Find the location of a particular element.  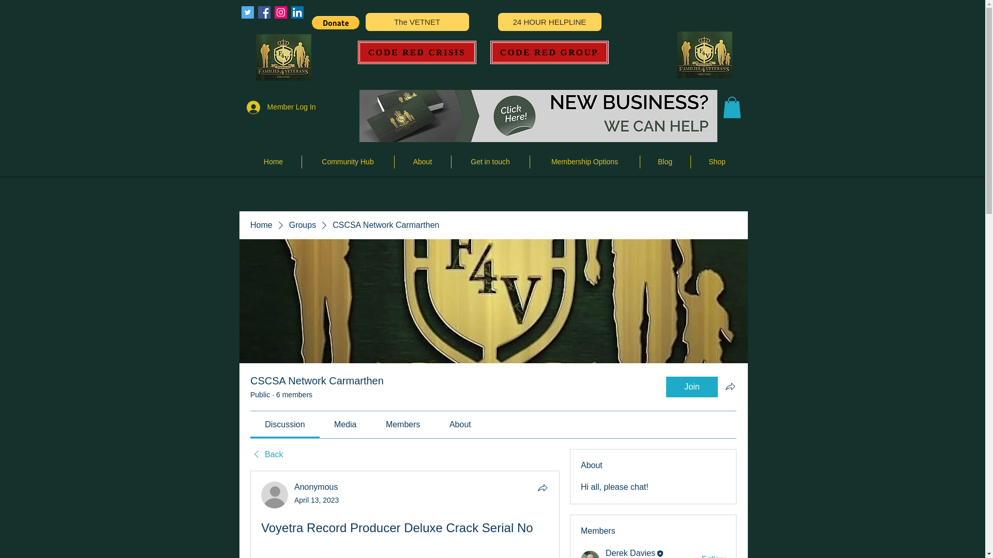

The VETNET is located at coordinates (417, 22).